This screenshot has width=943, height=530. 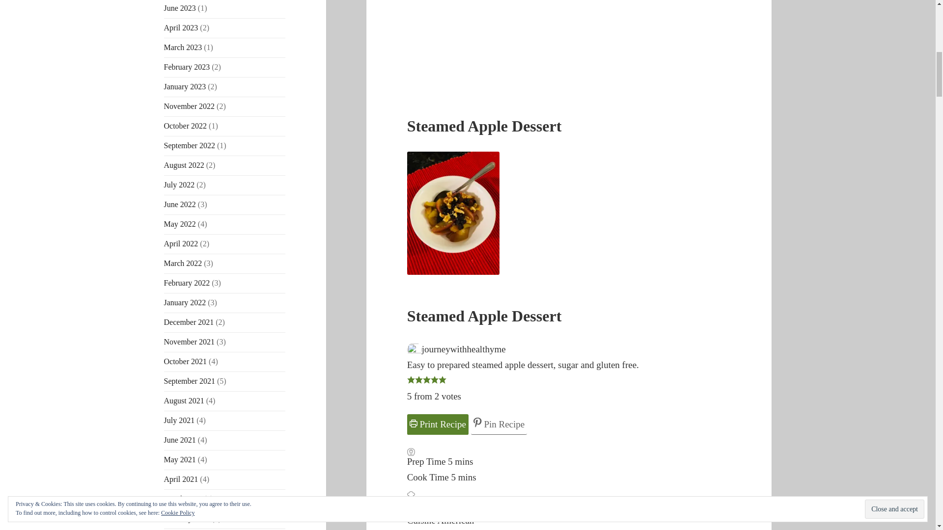 I want to click on November 2021, so click(x=190, y=342).